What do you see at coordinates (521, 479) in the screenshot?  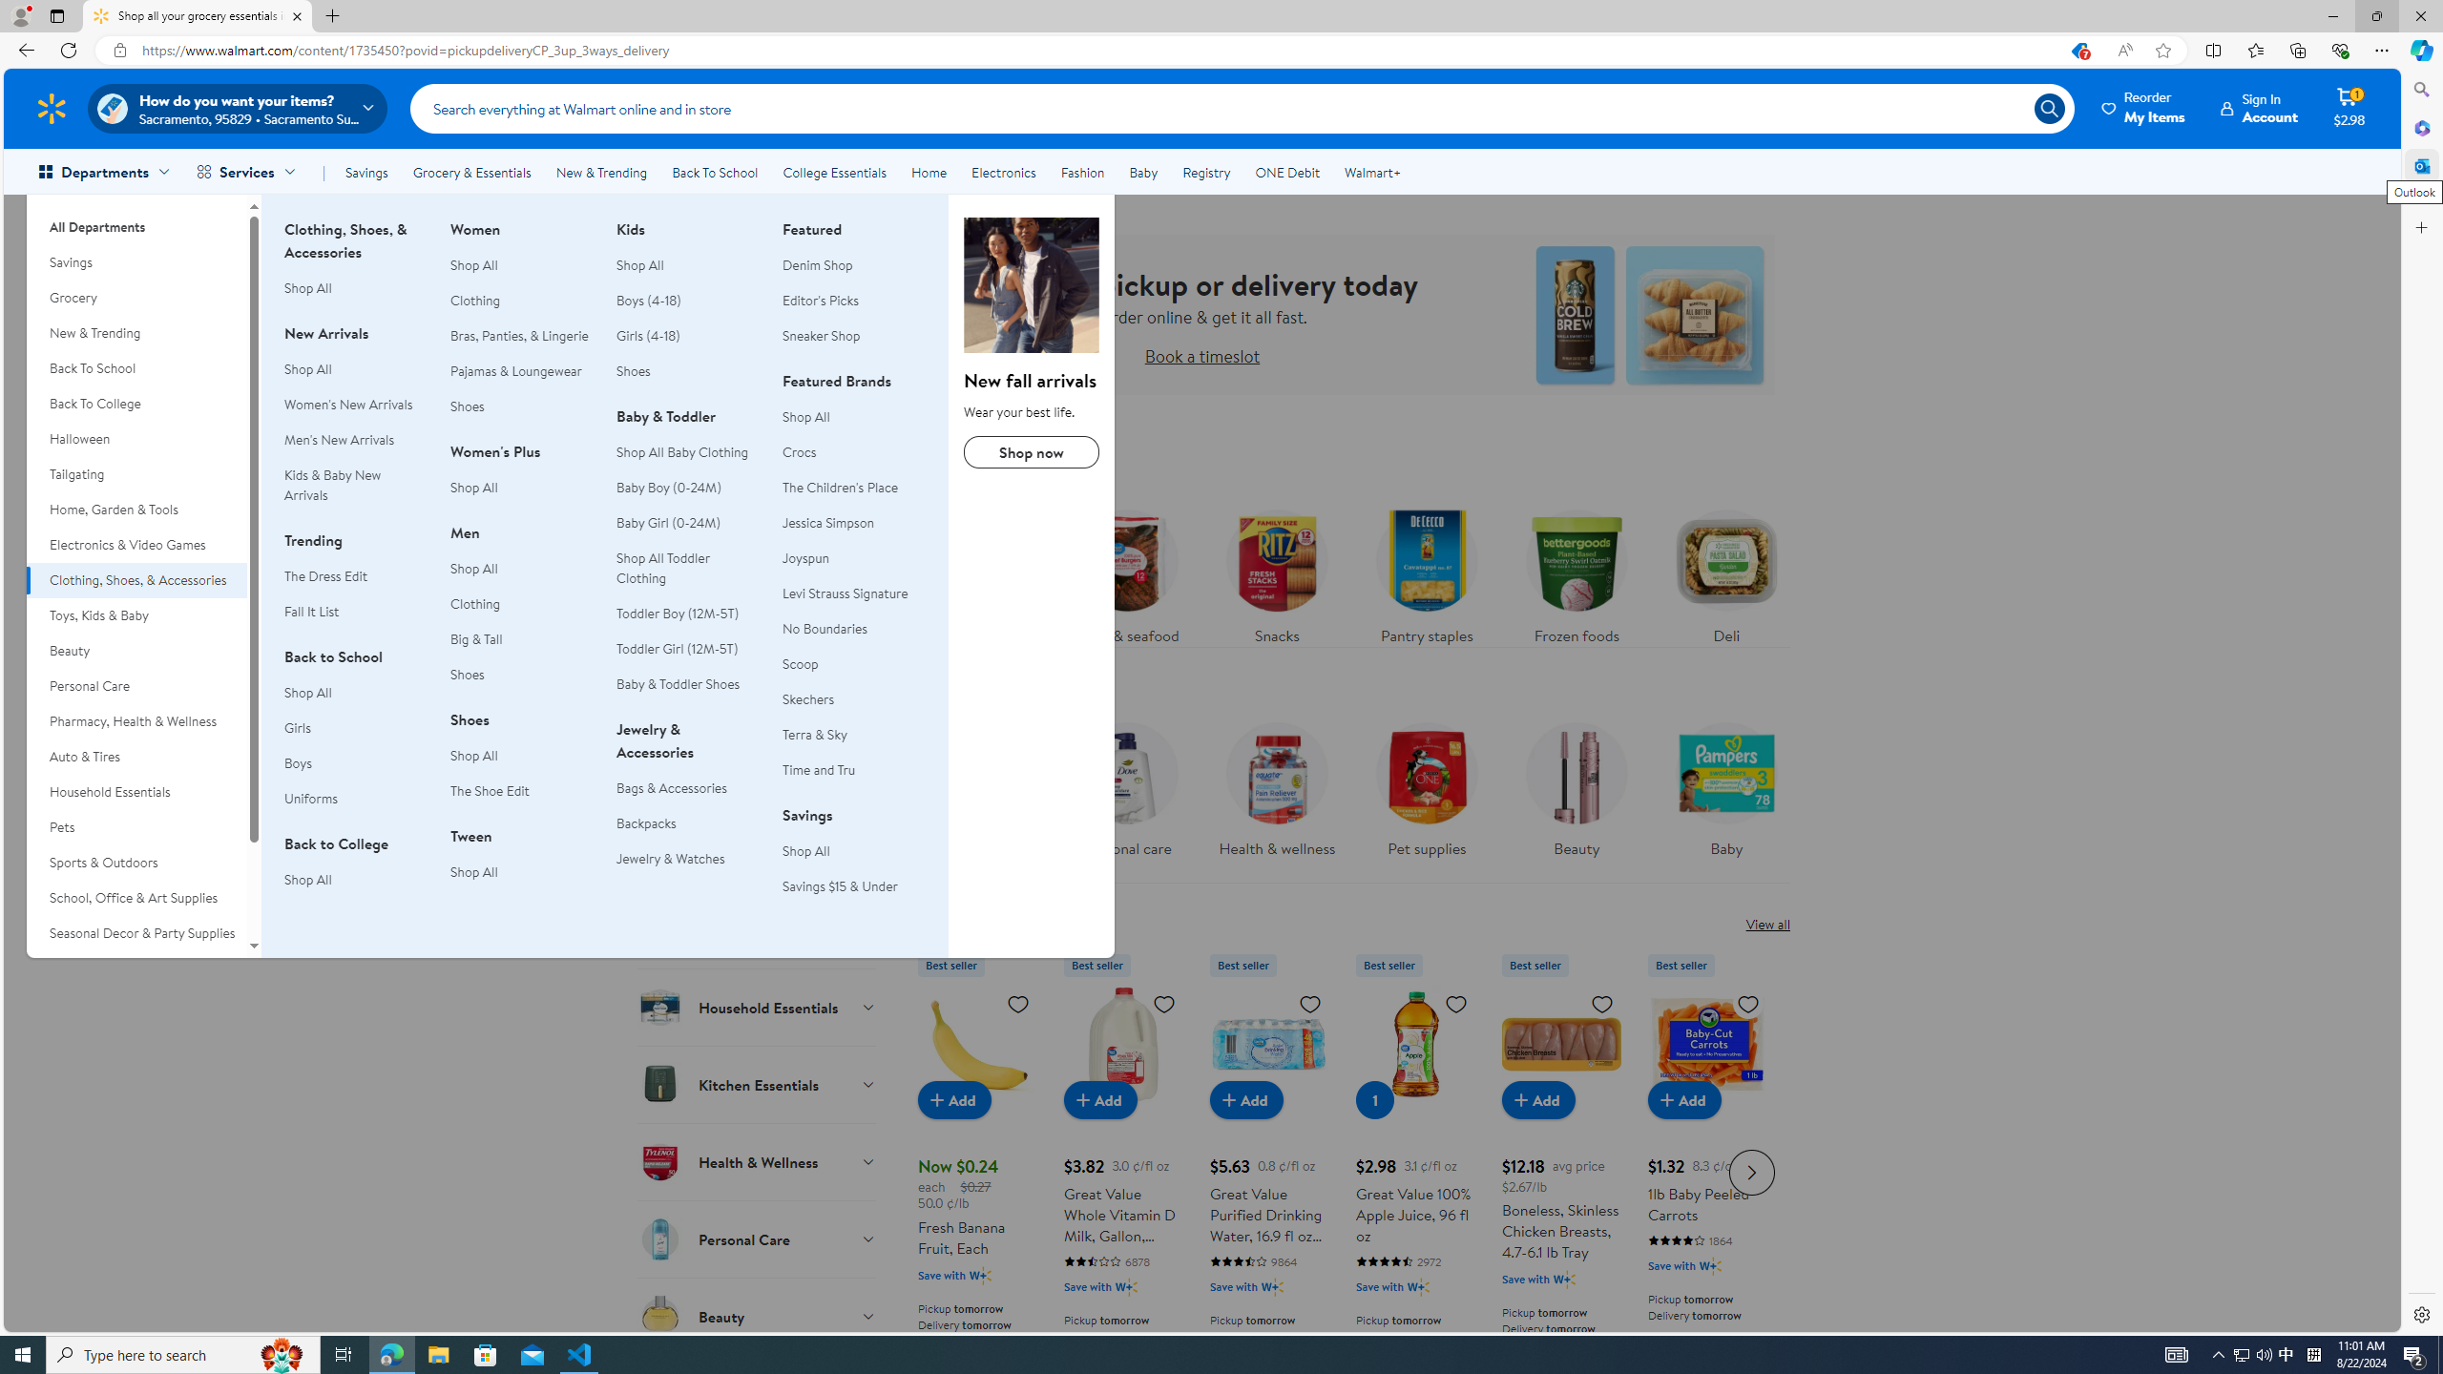 I see `Women's PlusShop All` at bounding box center [521, 479].